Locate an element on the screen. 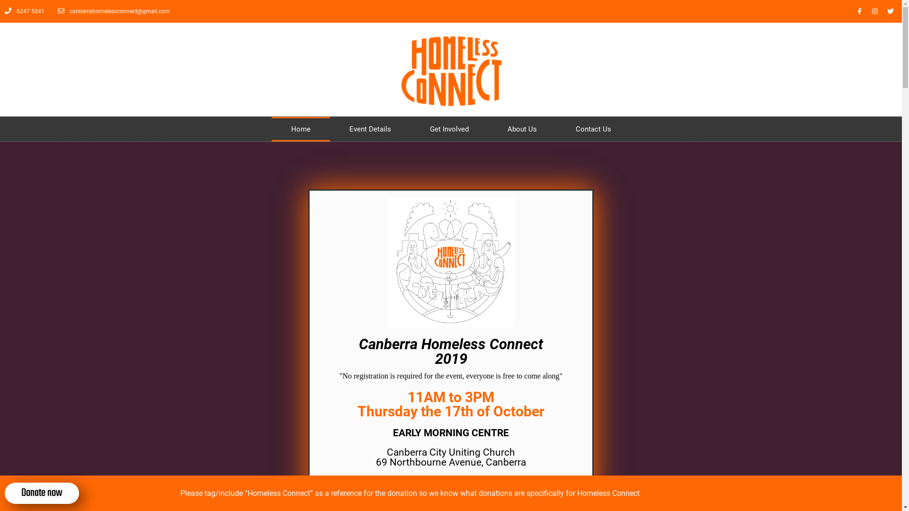 The height and width of the screenshot is (511, 909). canberrahomelessconnect@gmail.com is located at coordinates (114, 11).